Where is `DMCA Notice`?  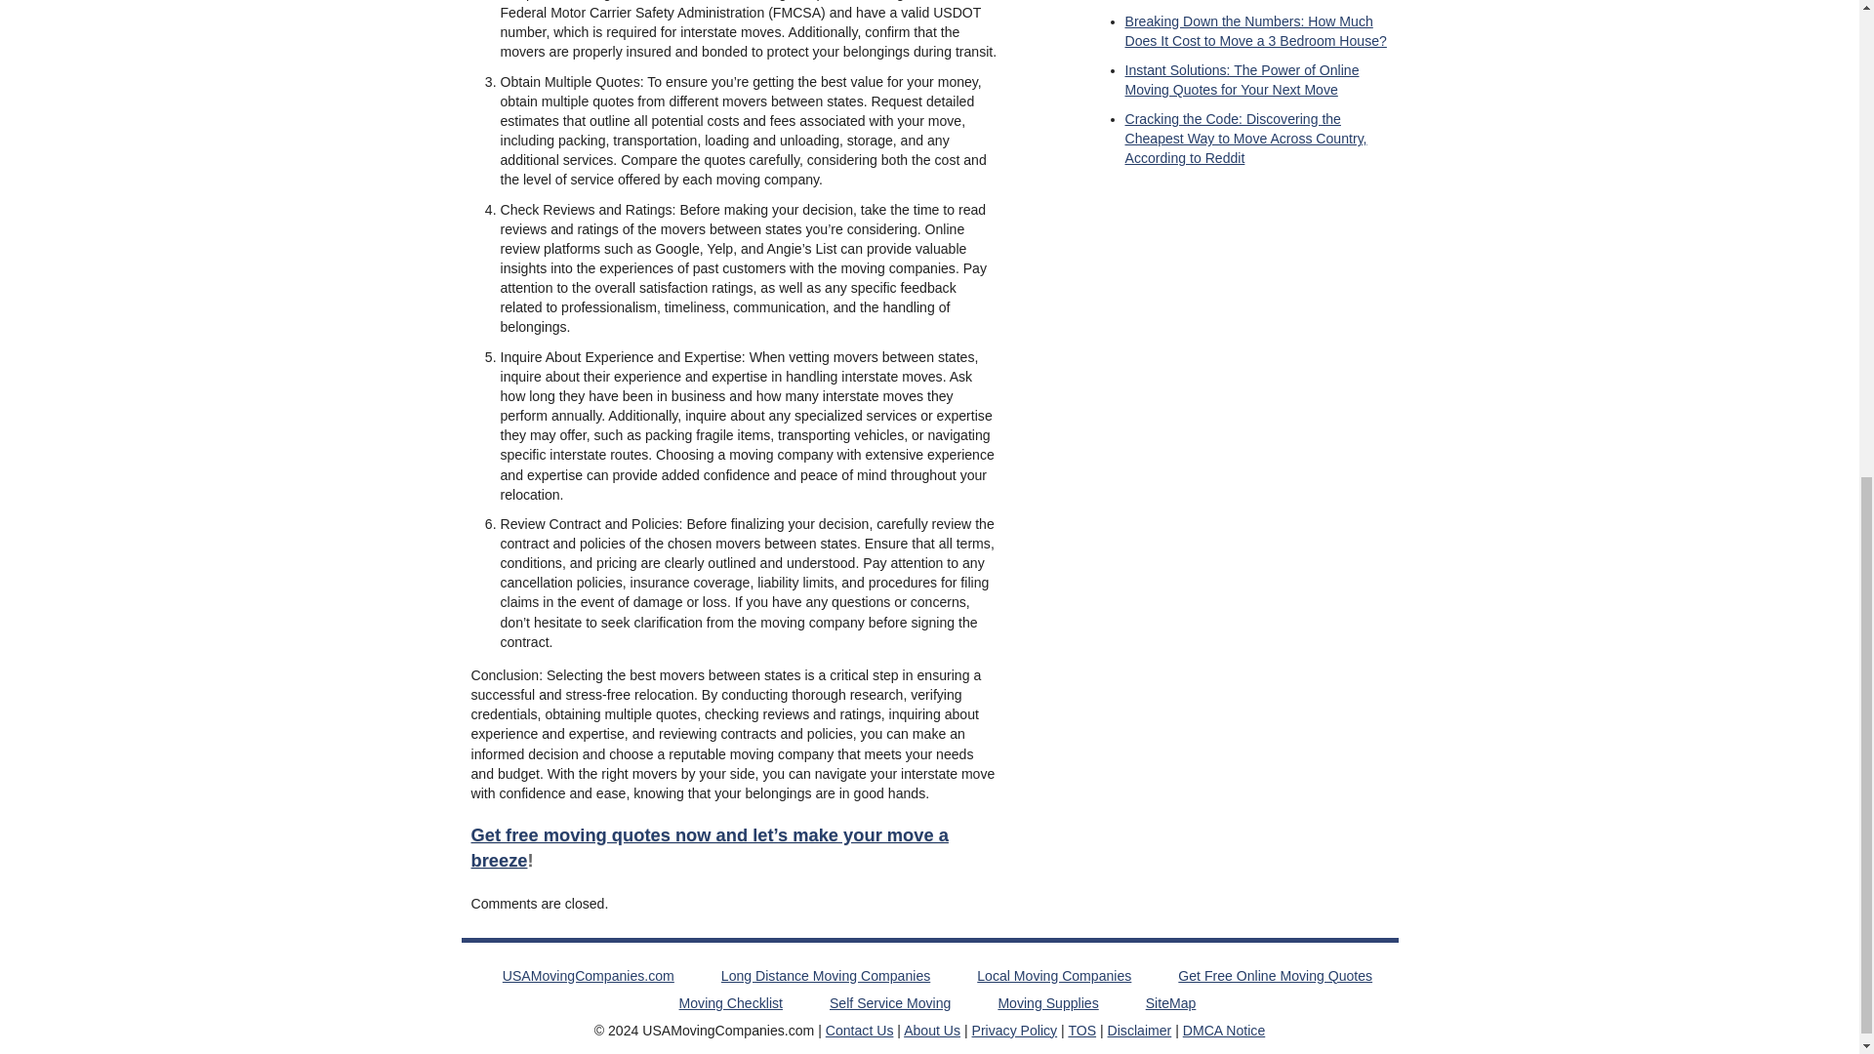 DMCA Notice is located at coordinates (1224, 1030).